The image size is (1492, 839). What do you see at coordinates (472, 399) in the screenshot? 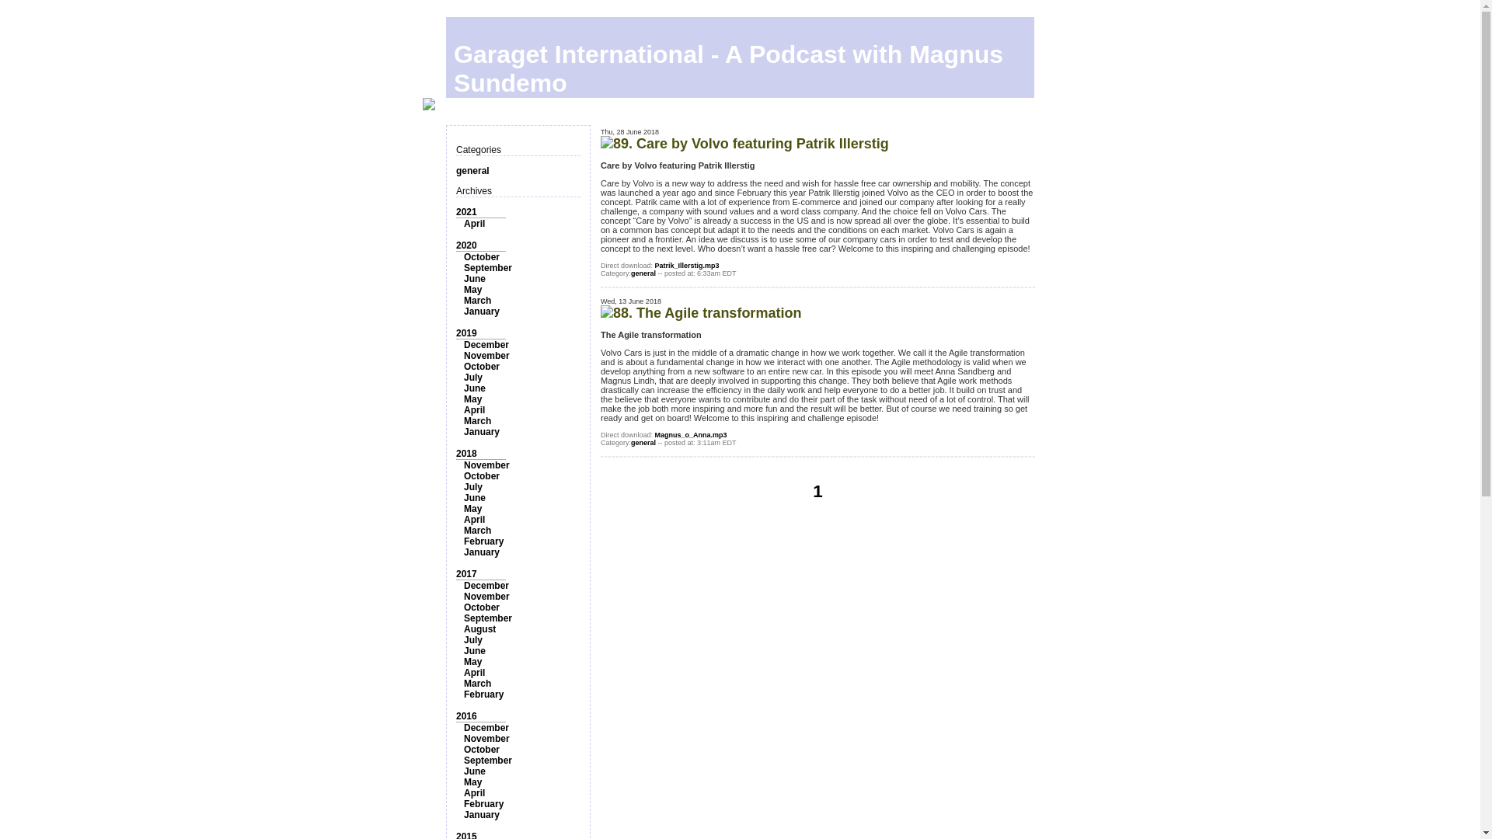
I see `May` at bounding box center [472, 399].